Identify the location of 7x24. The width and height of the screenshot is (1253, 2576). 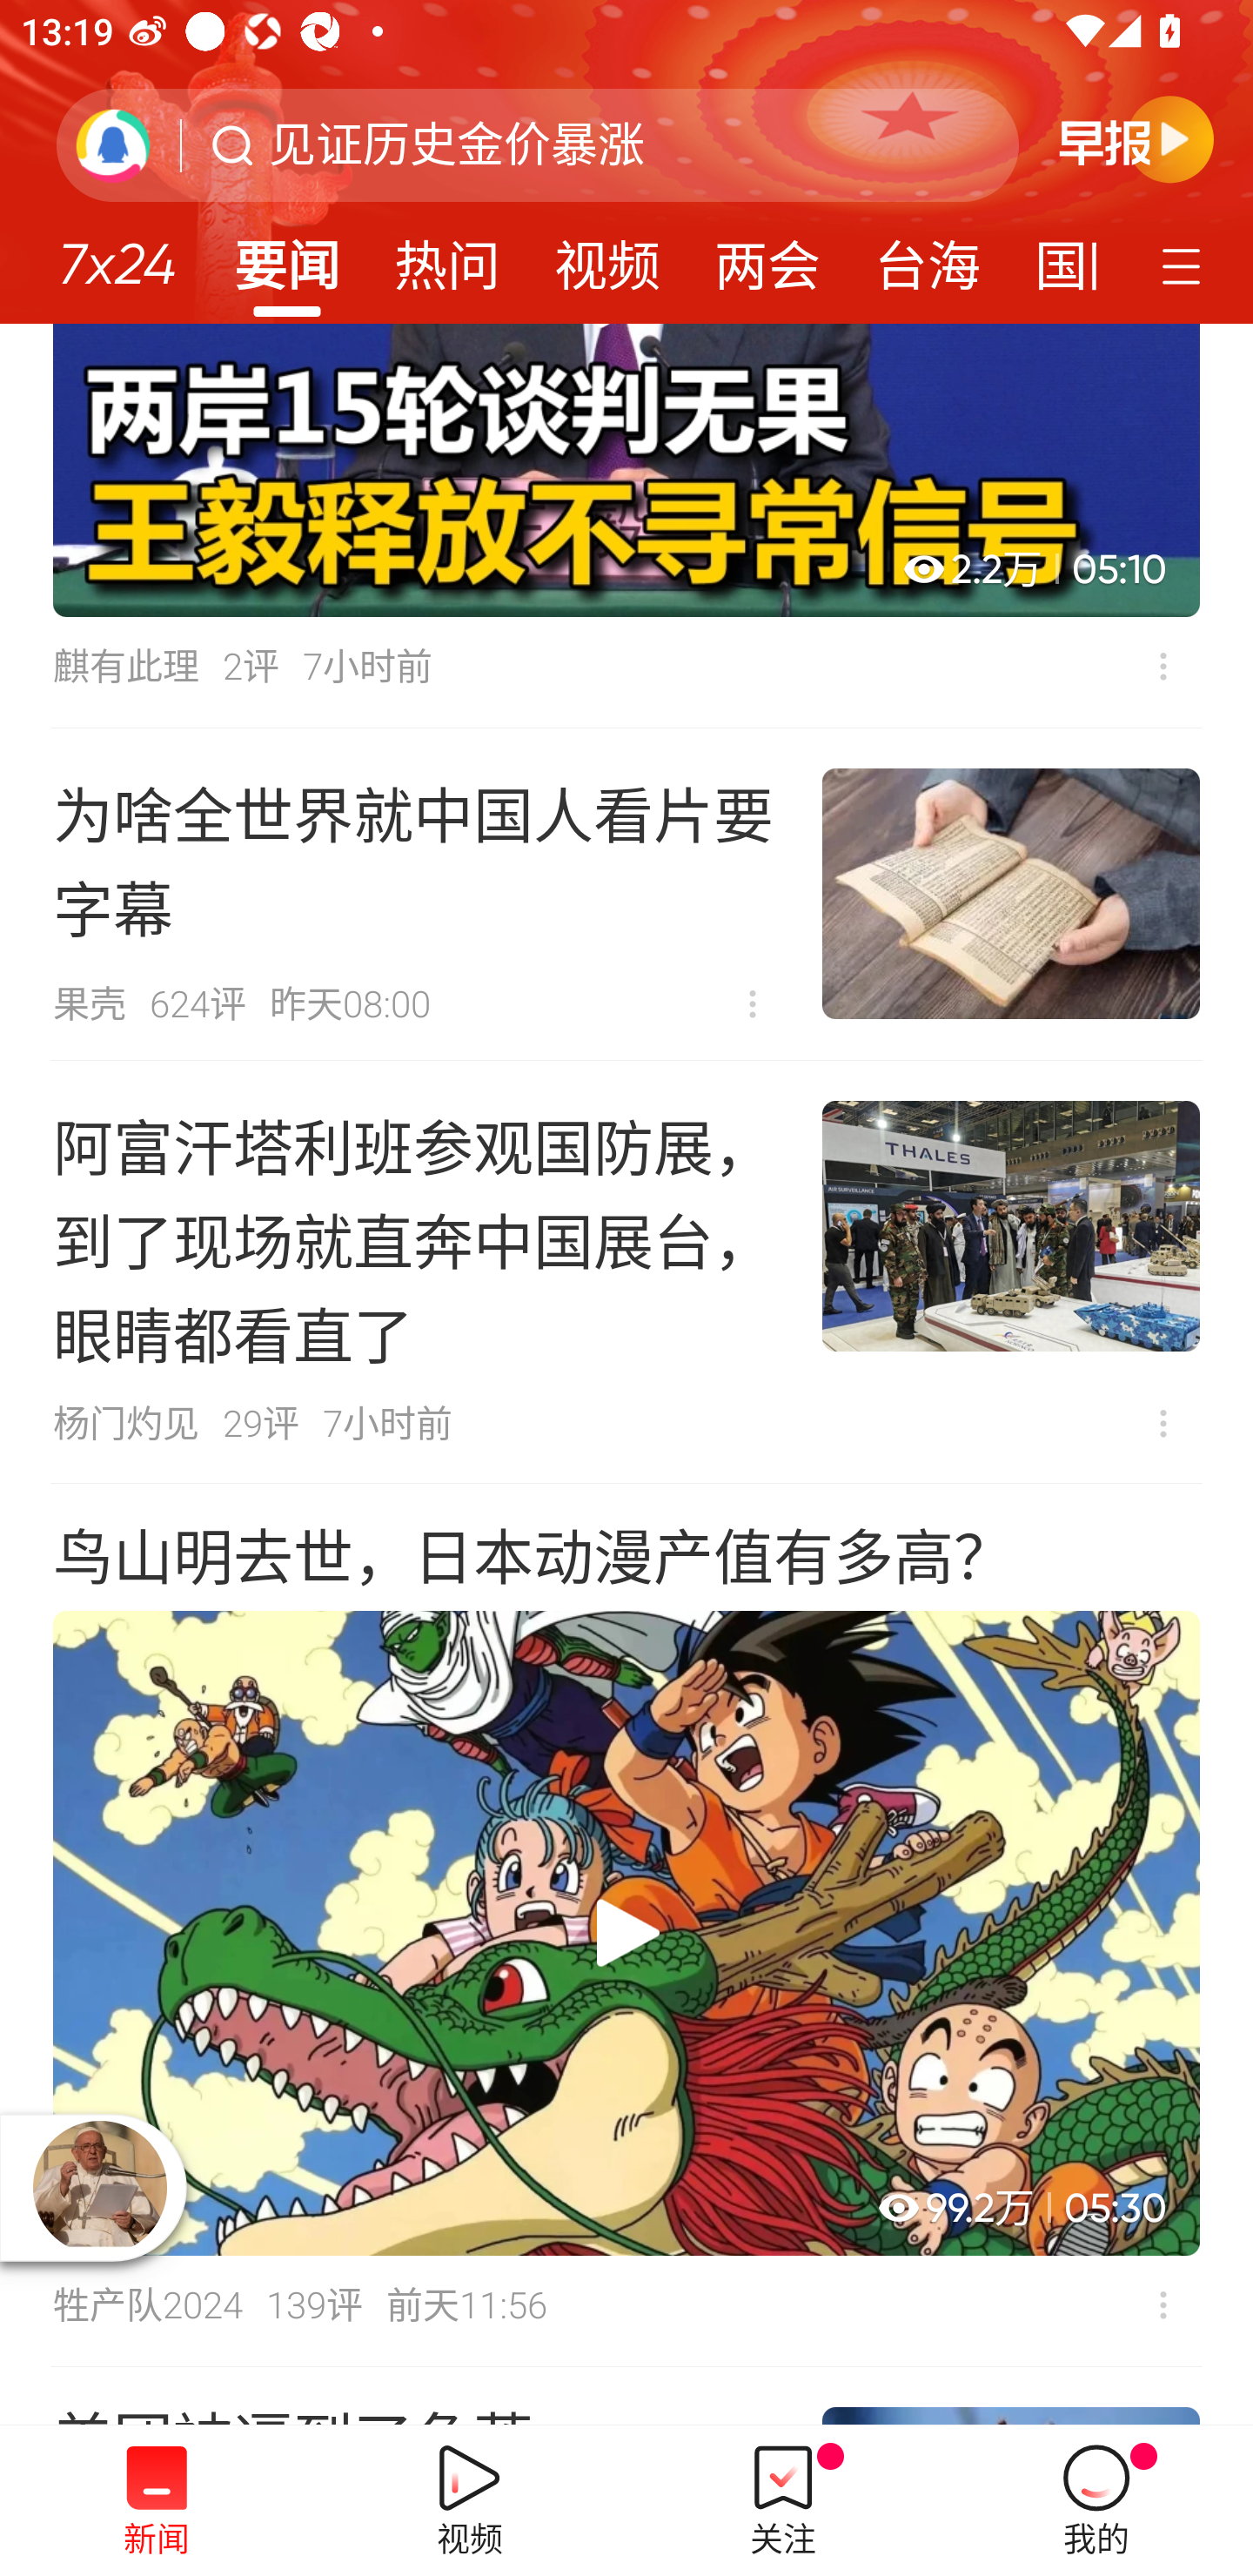
(117, 253).